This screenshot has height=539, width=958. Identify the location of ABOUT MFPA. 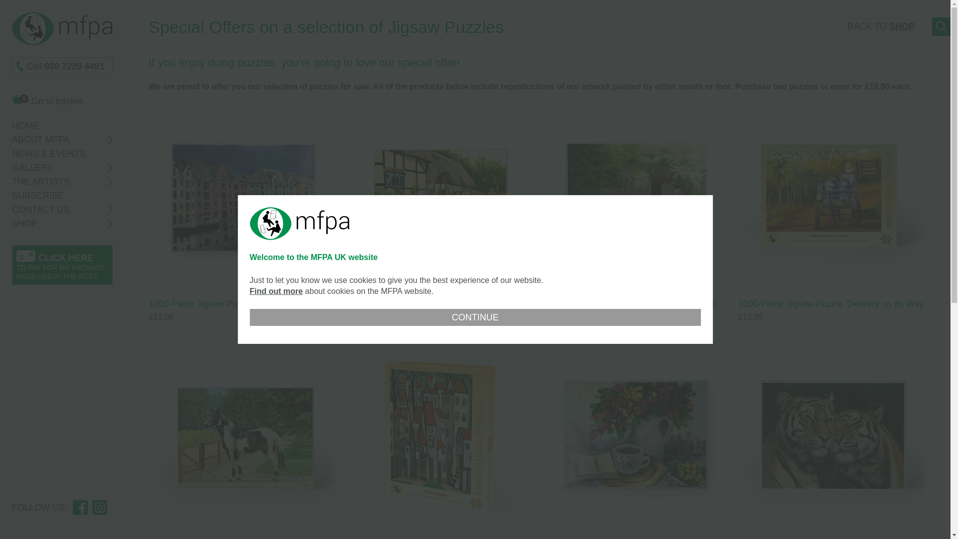
(62, 100).